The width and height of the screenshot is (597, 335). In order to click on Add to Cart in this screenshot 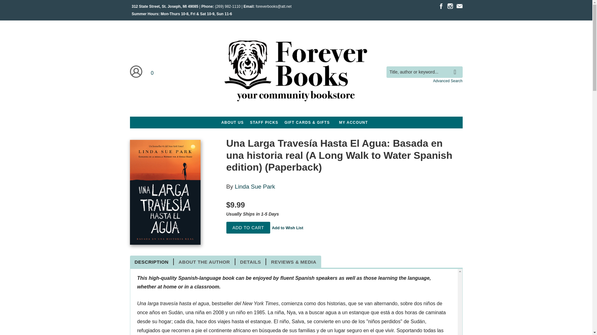, I will do `click(248, 228)`.